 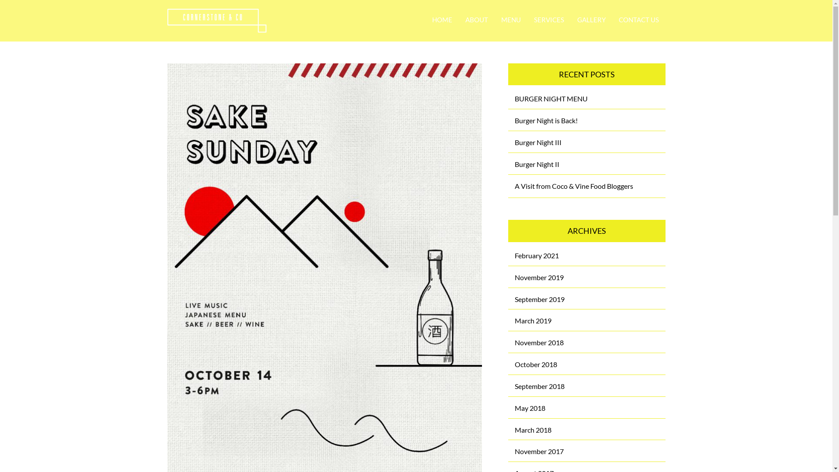 I want to click on March 2019, so click(x=533, y=321).